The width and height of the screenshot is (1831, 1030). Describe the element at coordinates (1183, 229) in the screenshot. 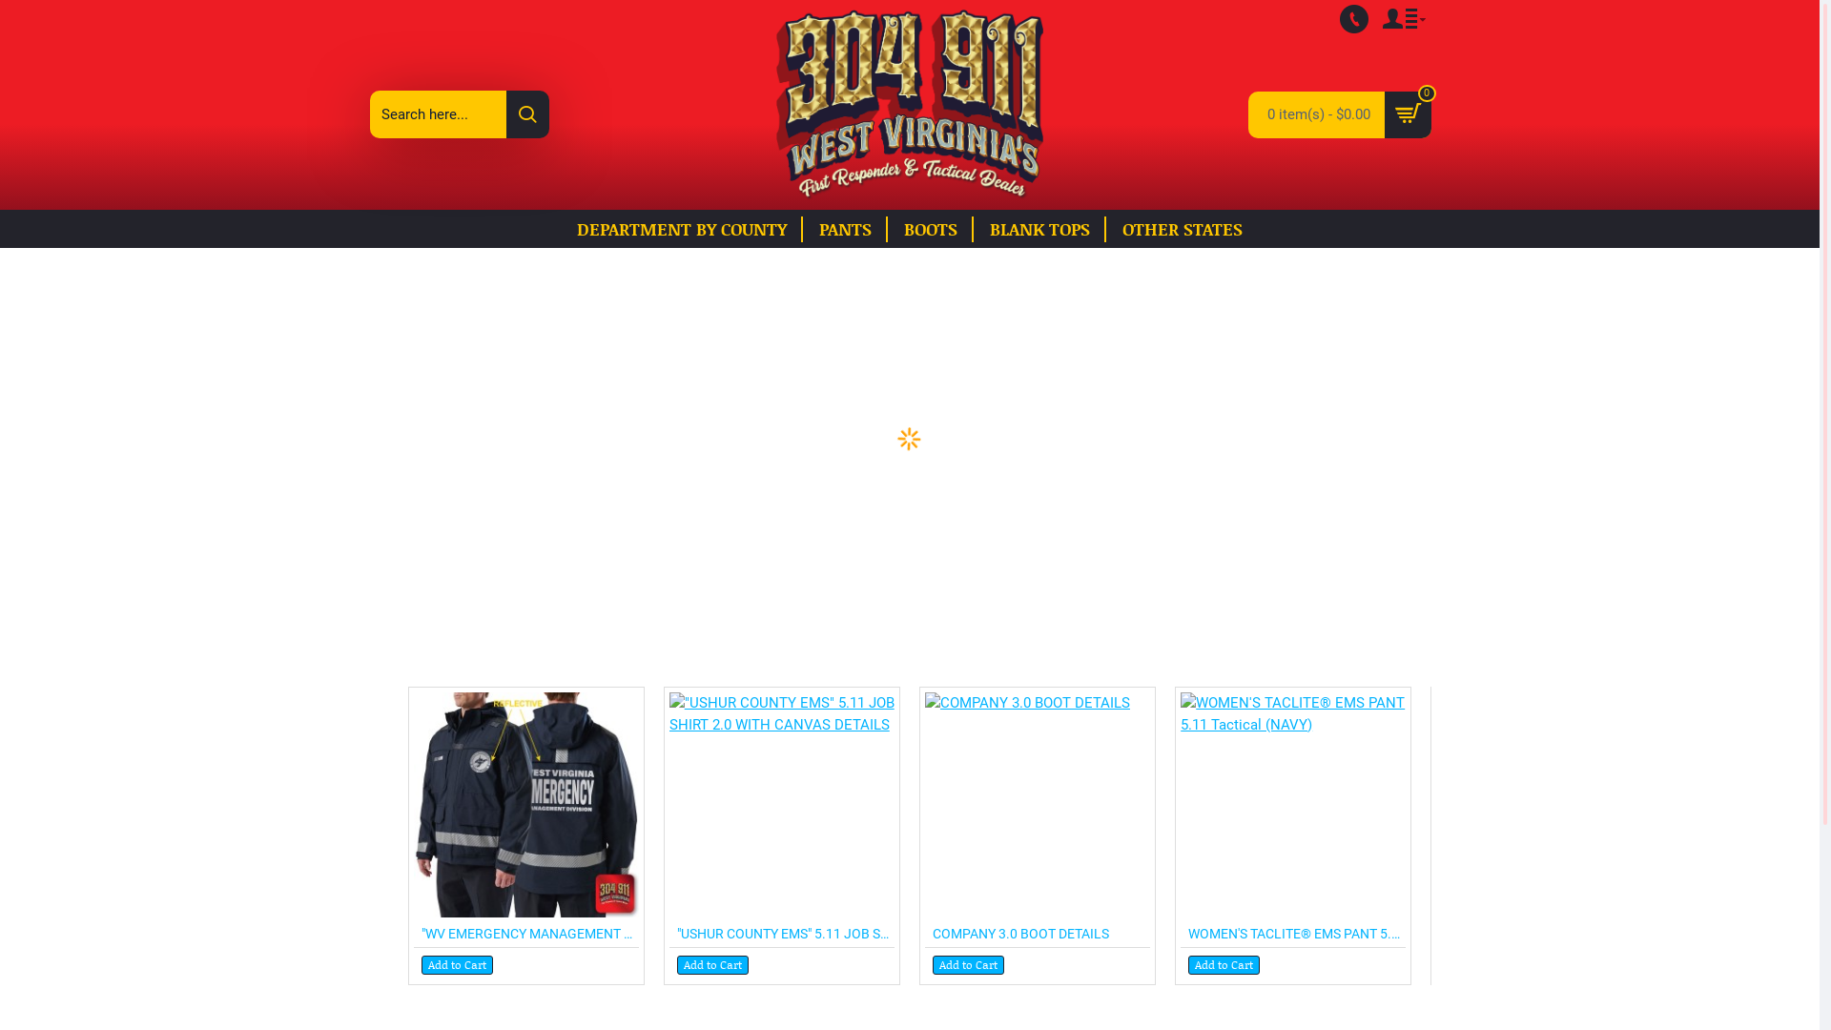

I see `OTHER STATES` at that location.